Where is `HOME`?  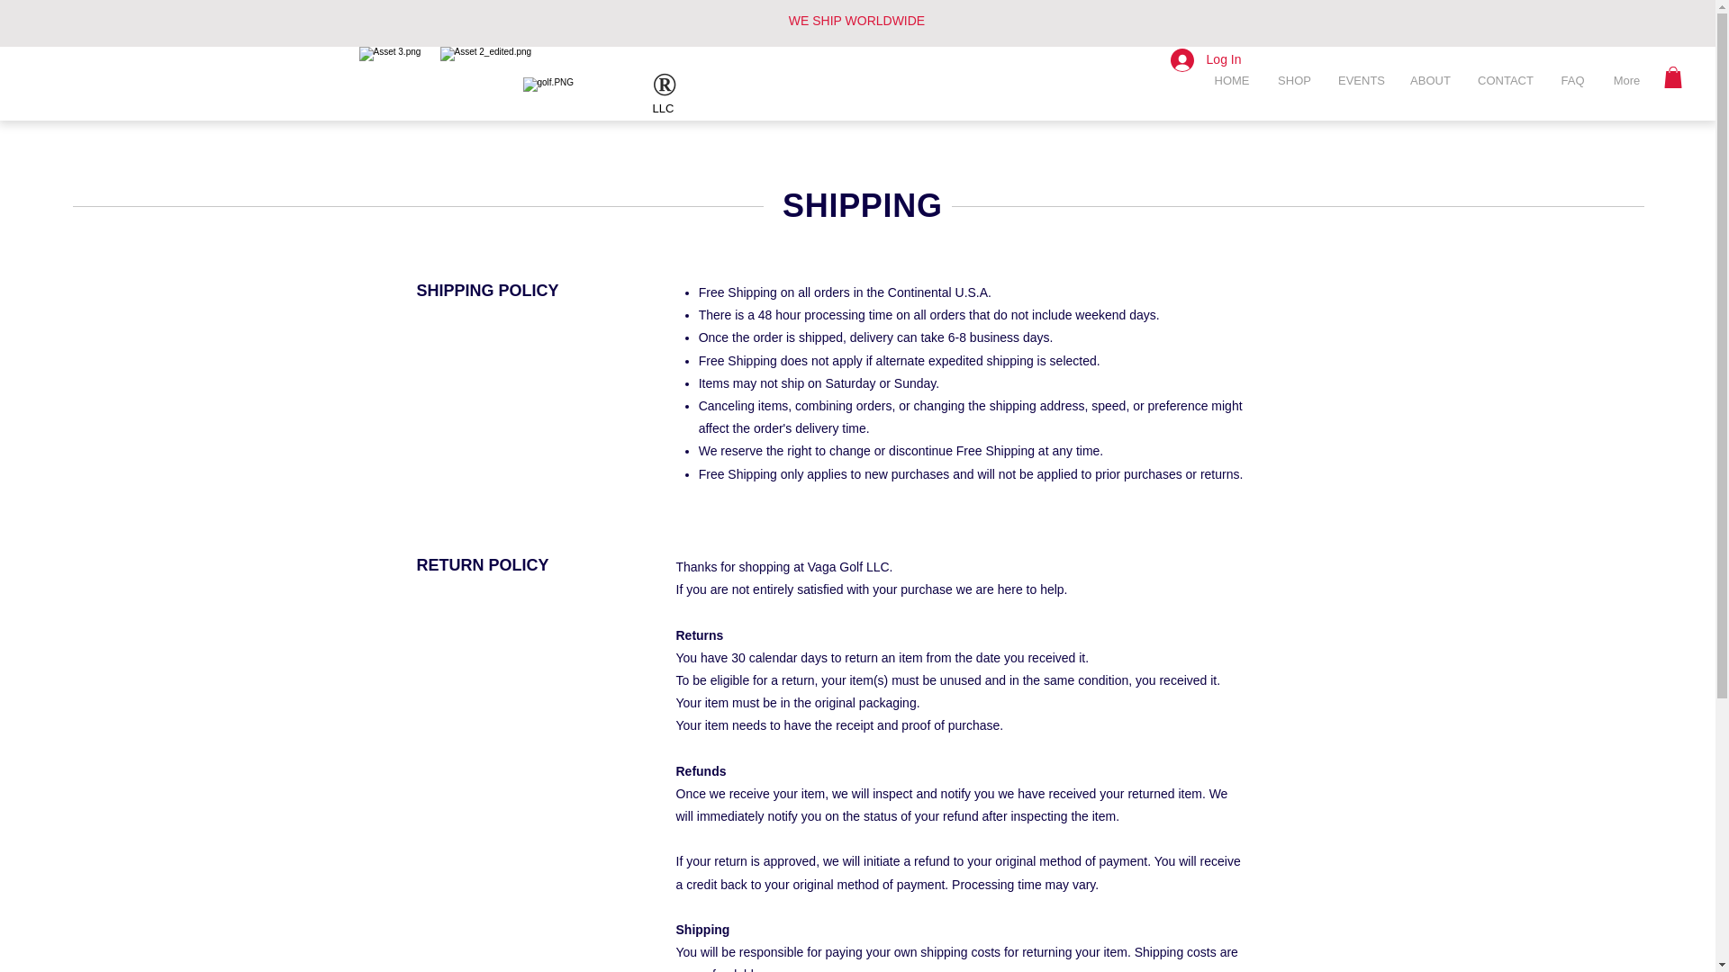 HOME is located at coordinates (1232, 79).